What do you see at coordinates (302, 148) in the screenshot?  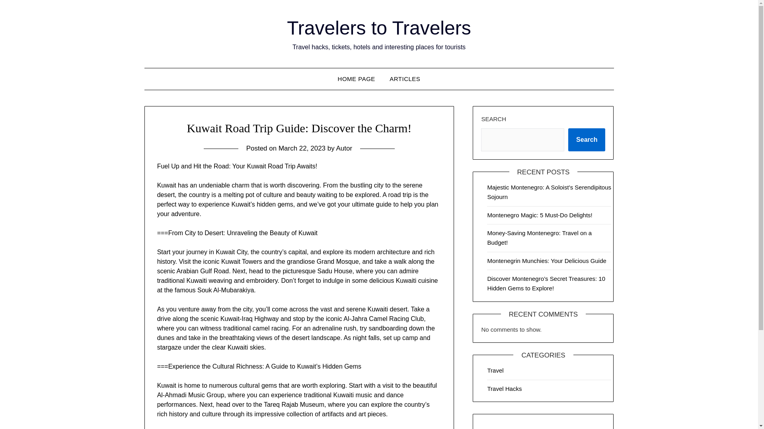 I see `March 22, 2023` at bounding box center [302, 148].